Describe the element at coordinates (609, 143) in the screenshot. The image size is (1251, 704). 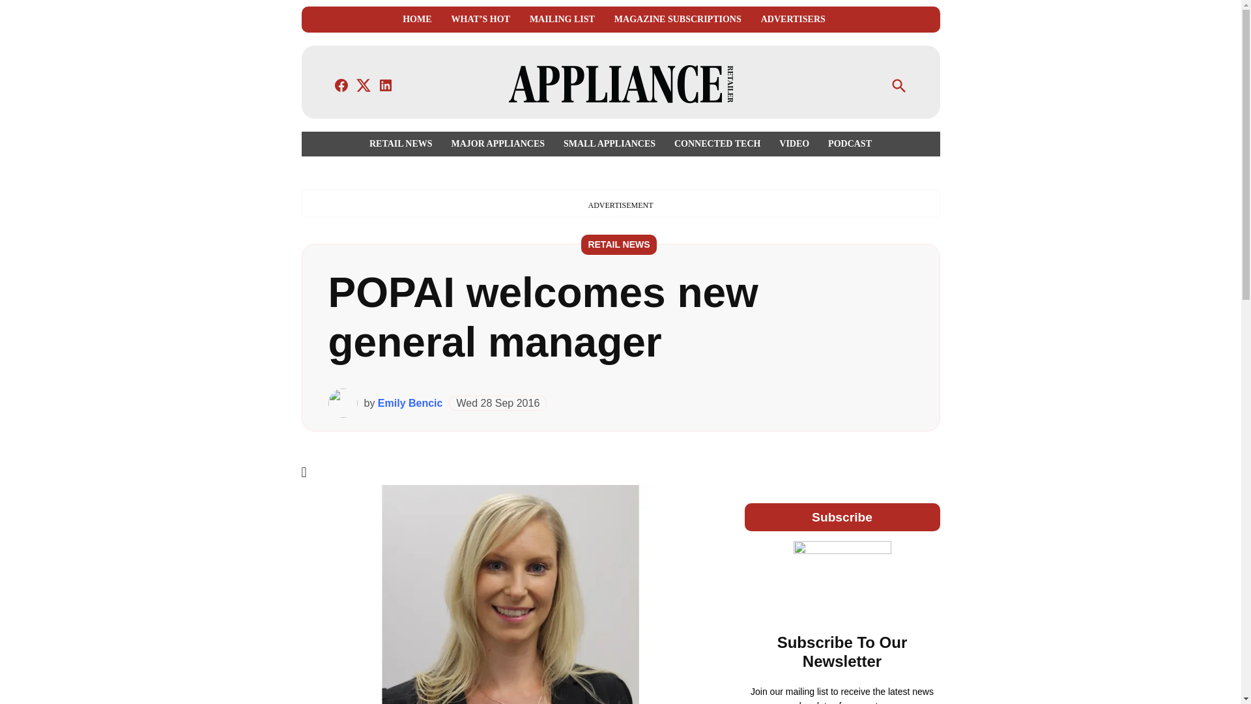
I see `SMALL APPLIANCES` at that location.